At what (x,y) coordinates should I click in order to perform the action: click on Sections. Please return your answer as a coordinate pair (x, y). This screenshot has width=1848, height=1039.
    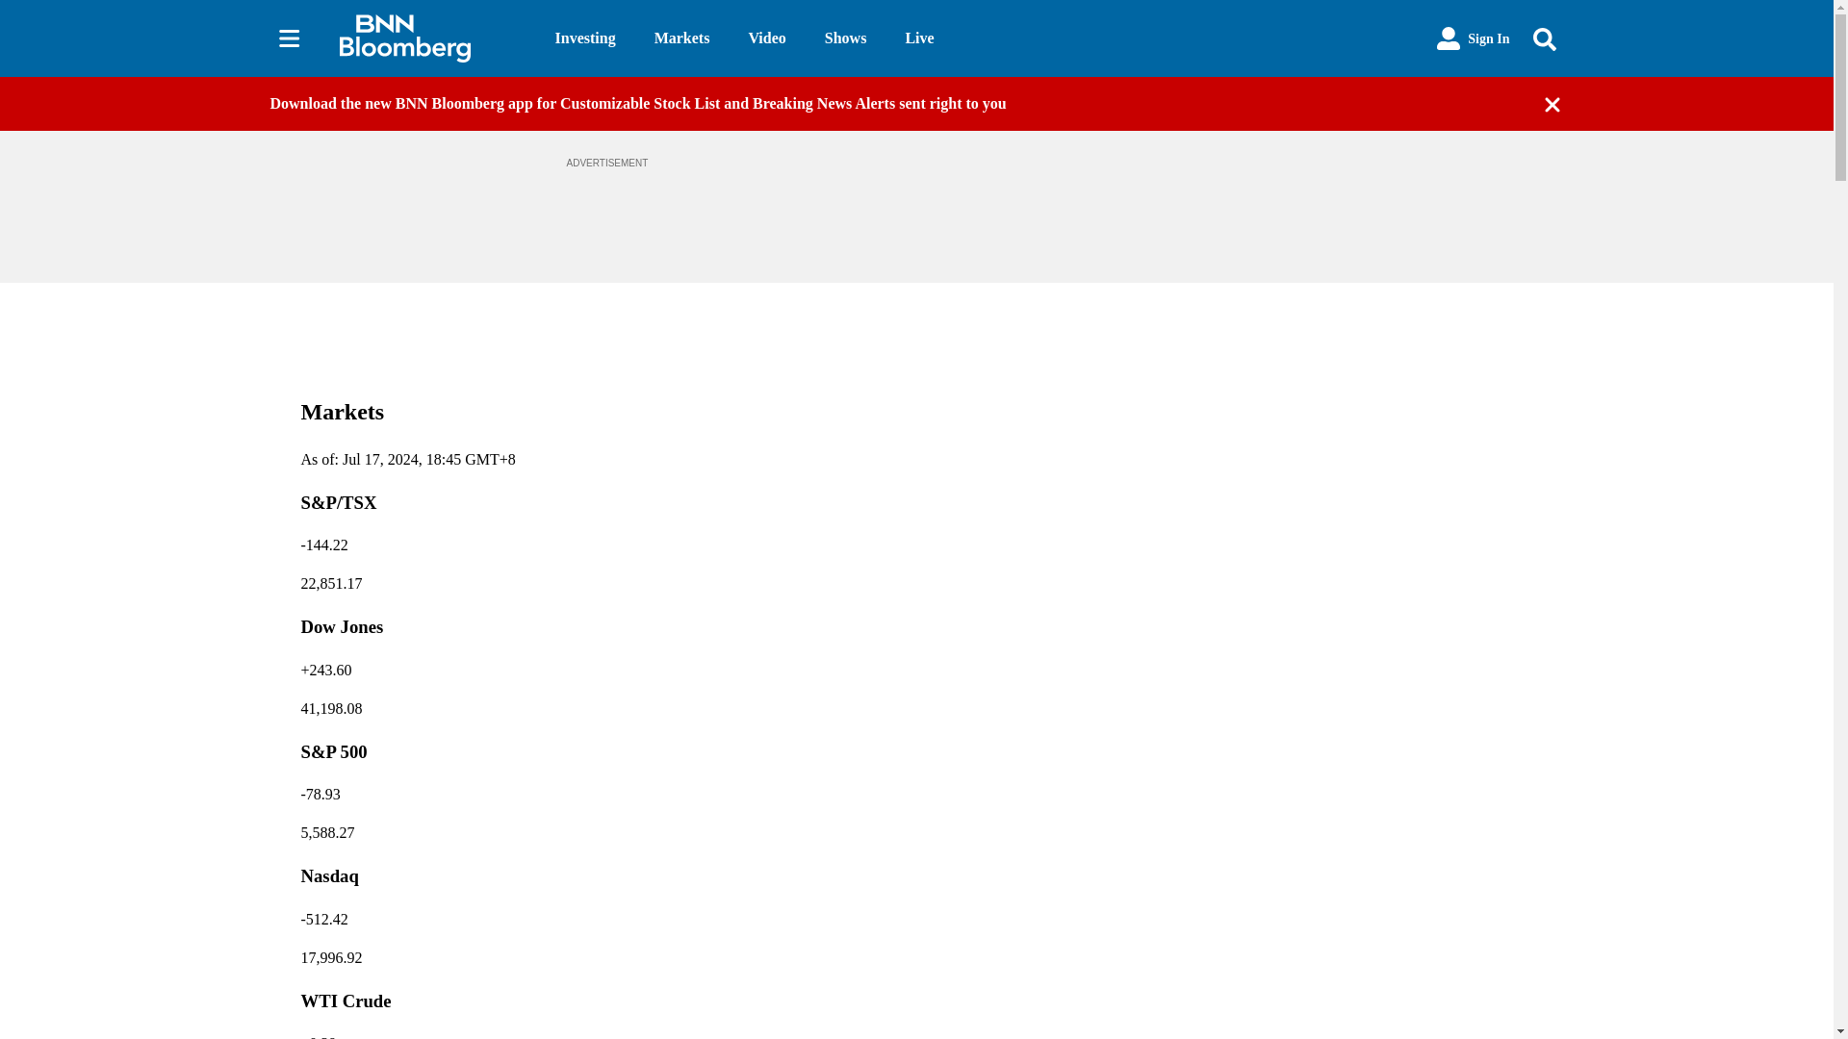
    Looking at the image, I should click on (289, 38).